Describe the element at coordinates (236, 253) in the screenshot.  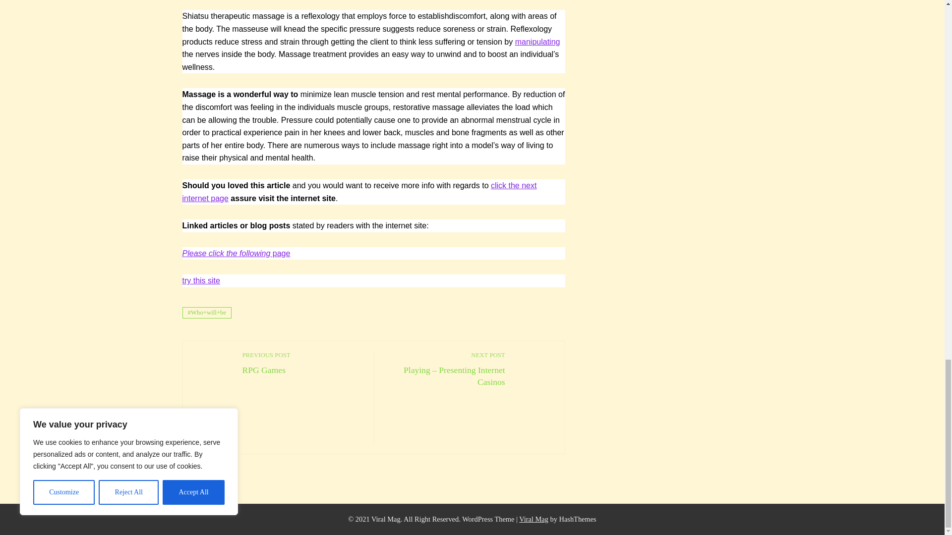
I see `click the next internet page` at that location.